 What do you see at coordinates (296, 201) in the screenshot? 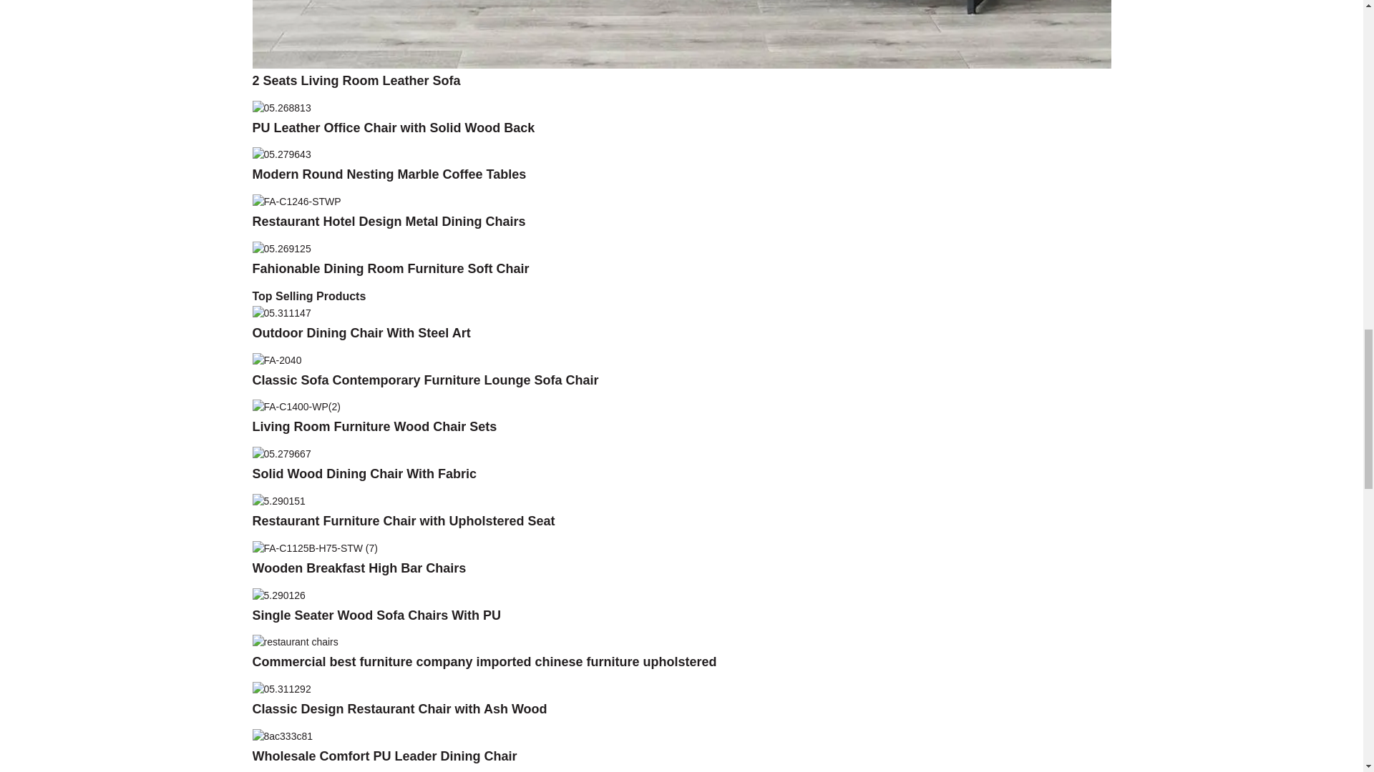
I see `Restaurant Hotel Design Metal Dining Chairs` at bounding box center [296, 201].